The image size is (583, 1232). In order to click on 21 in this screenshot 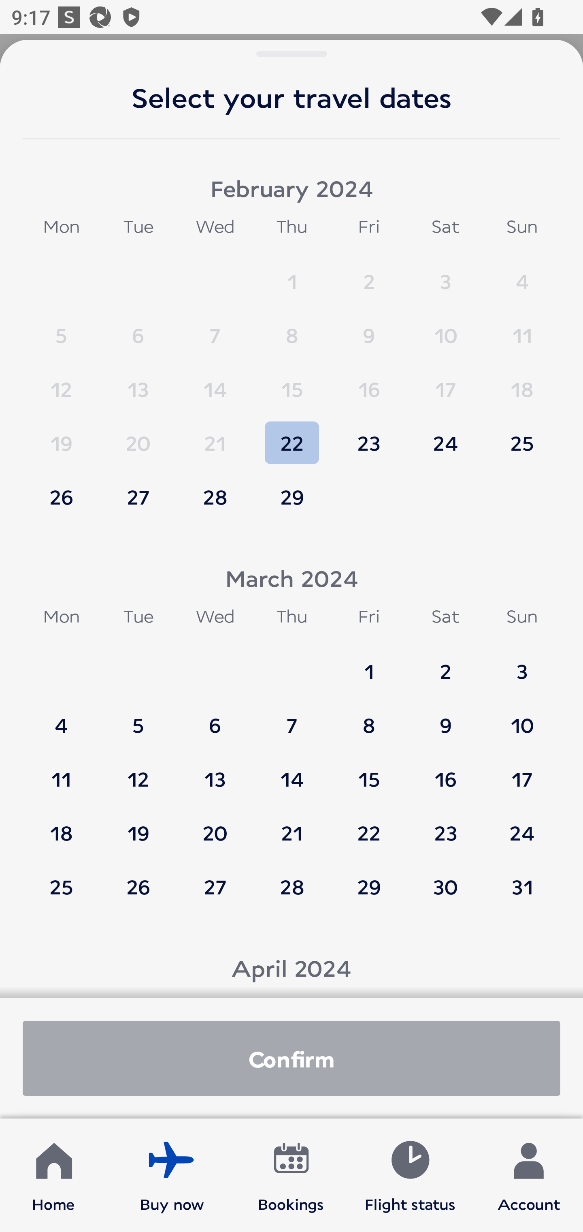, I will do `click(215, 436)`.